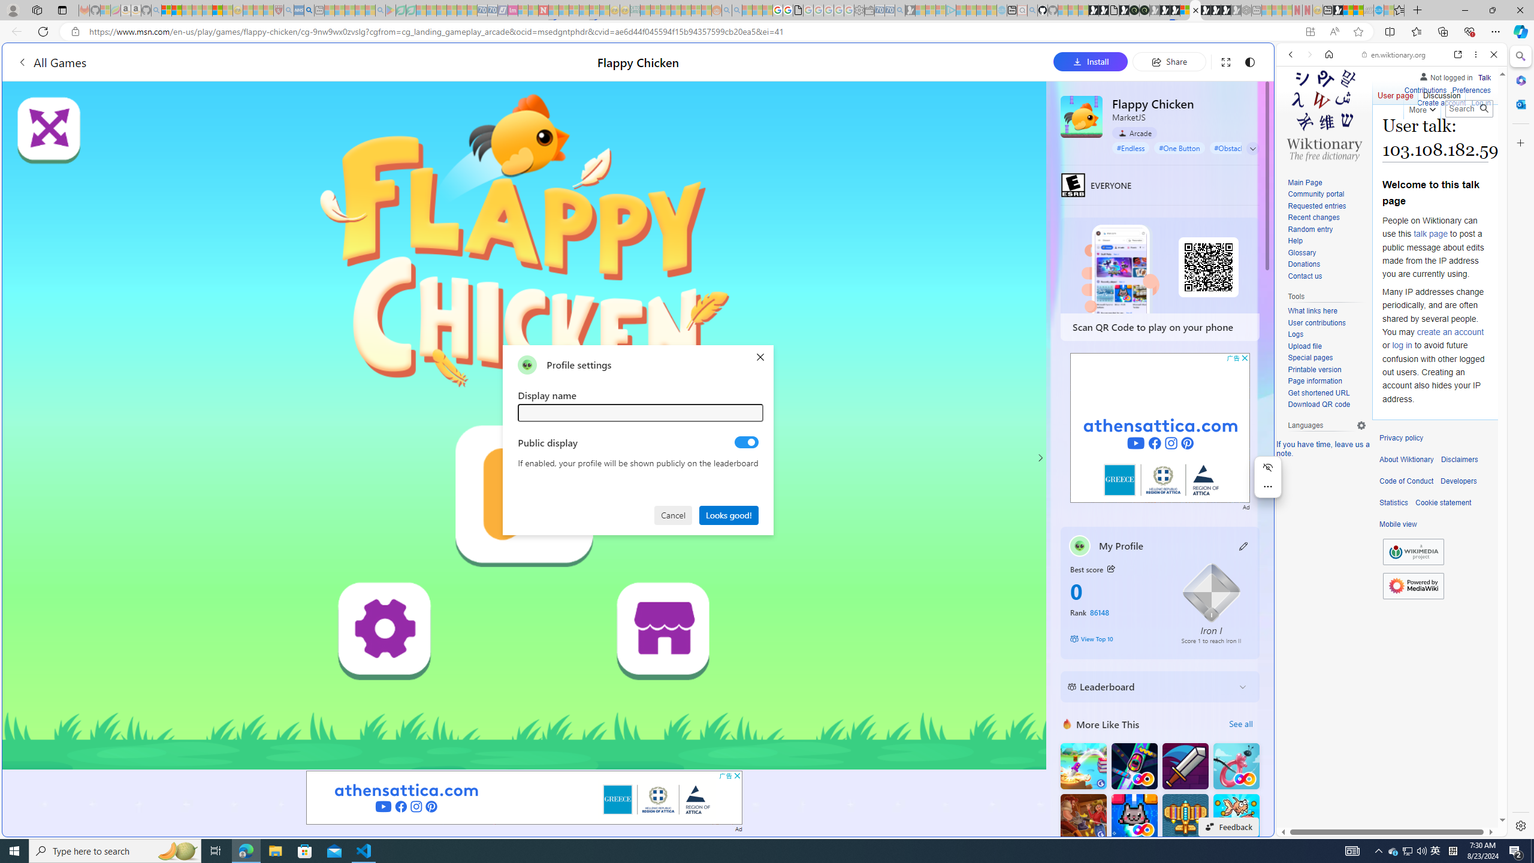 Image resolution: width=1534 pixels, height=863 pixels. What do you see at coordinates (1327, 218) in the screenshot?
I see `Recent changes` at bounding box center [1327, 218].